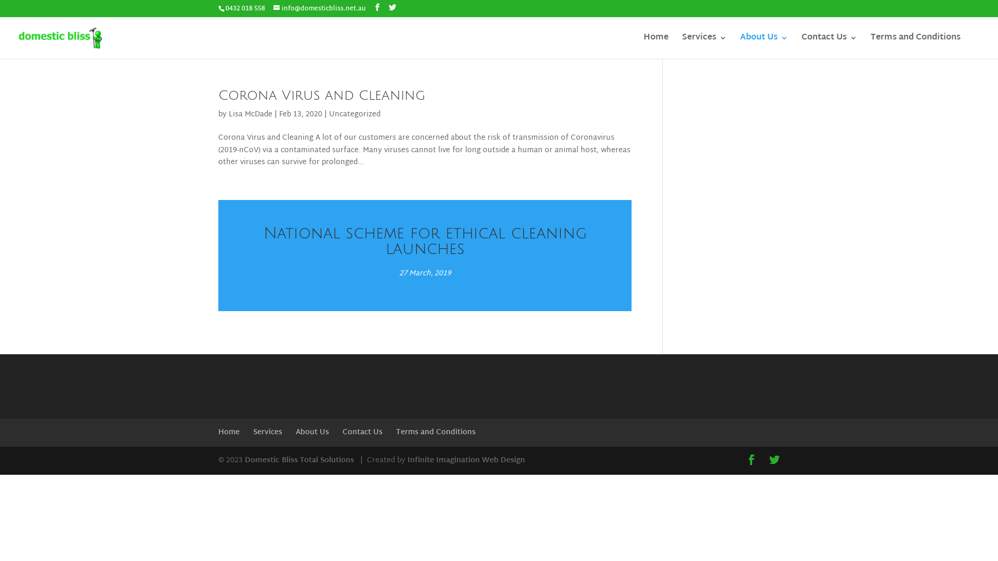 The width and height of the screenshot is (998, 561). Describe the element at coordinates (251, 114) in the screenshot. I see `Lisa McDade` at that location.